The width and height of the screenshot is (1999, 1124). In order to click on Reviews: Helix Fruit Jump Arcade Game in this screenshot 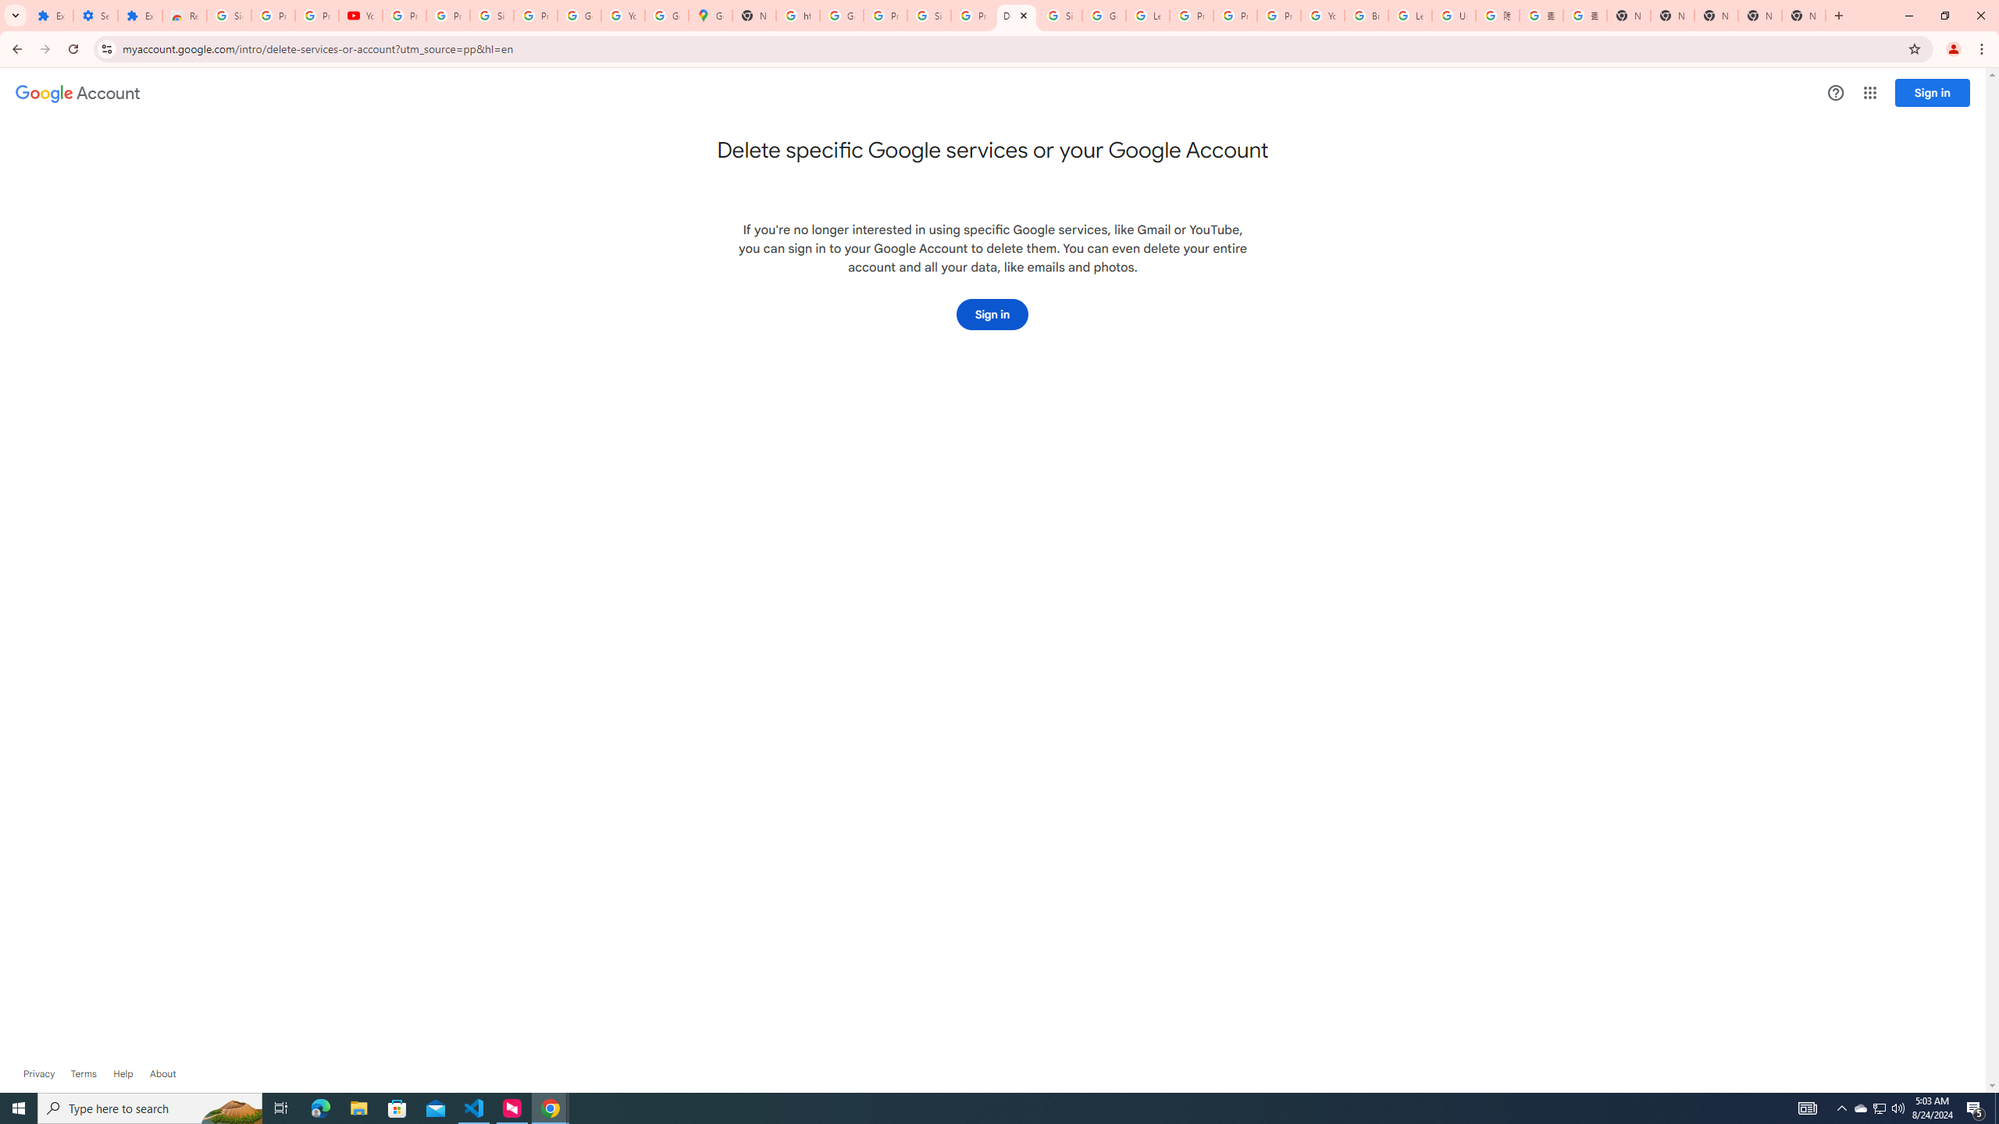, I will do `click(184, 16)`.